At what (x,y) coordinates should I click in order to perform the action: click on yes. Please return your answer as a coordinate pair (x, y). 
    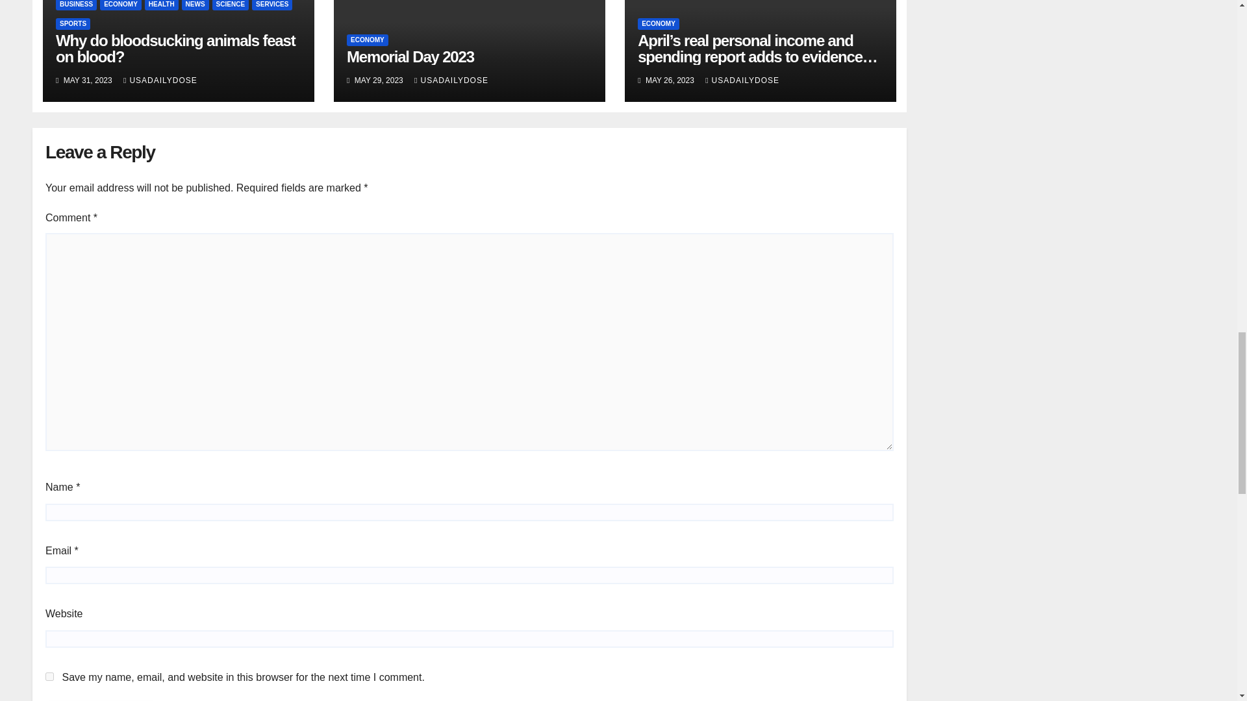
    Looking at the image, I should click on (49, 676).